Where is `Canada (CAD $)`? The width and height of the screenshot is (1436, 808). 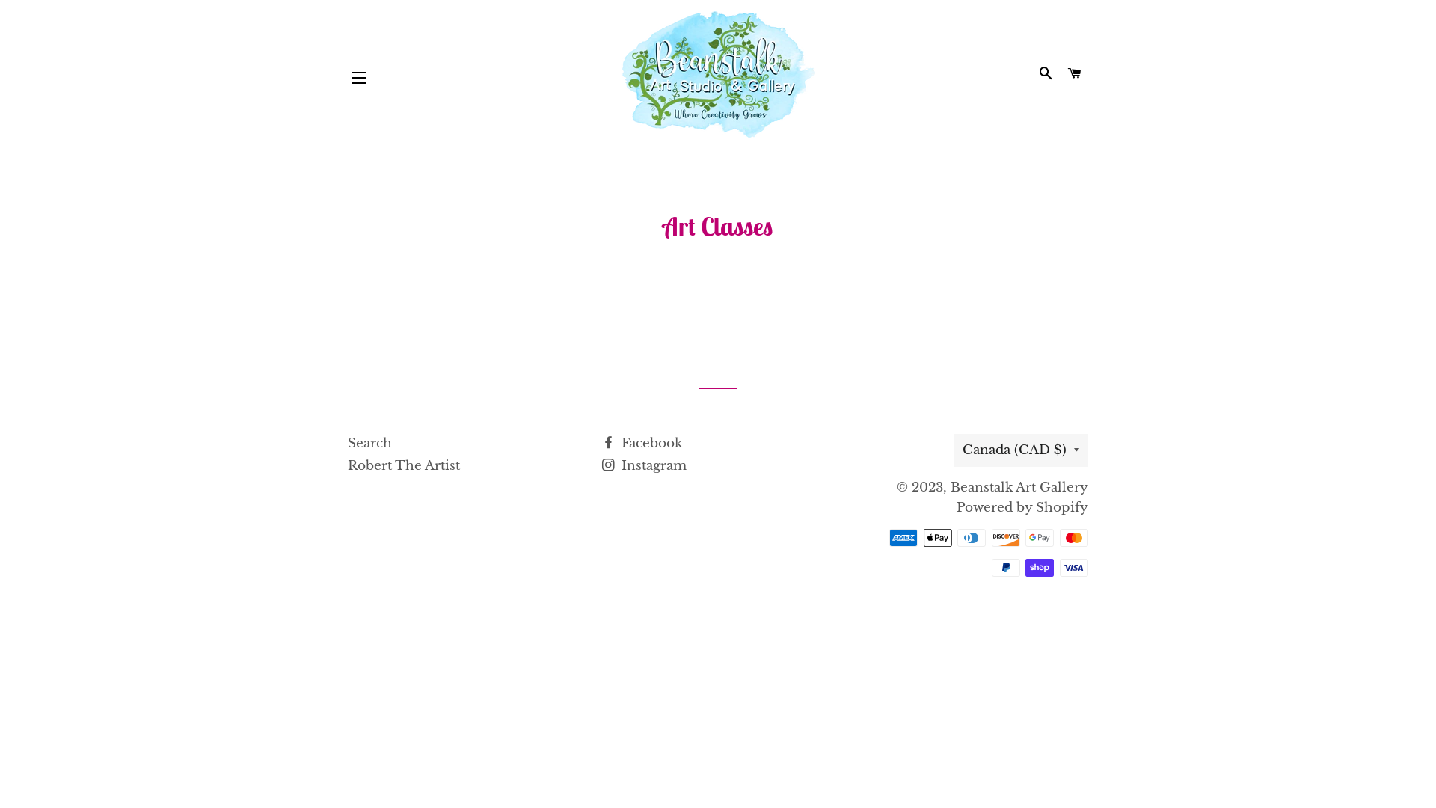 Canada (CAD $) is located at coordinates (1022, 450).